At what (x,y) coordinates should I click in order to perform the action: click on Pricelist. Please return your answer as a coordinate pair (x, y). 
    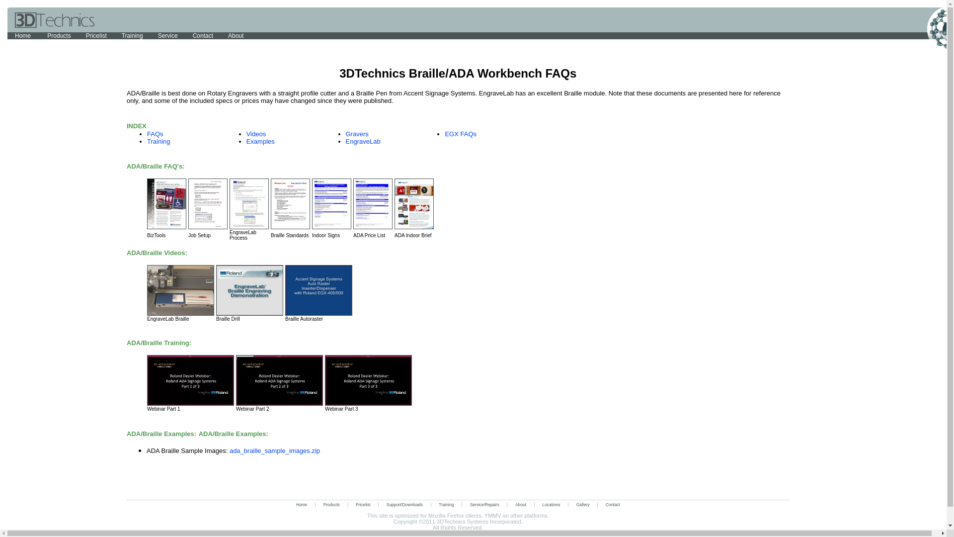
    Looking at the image, I should click on (96, 36).